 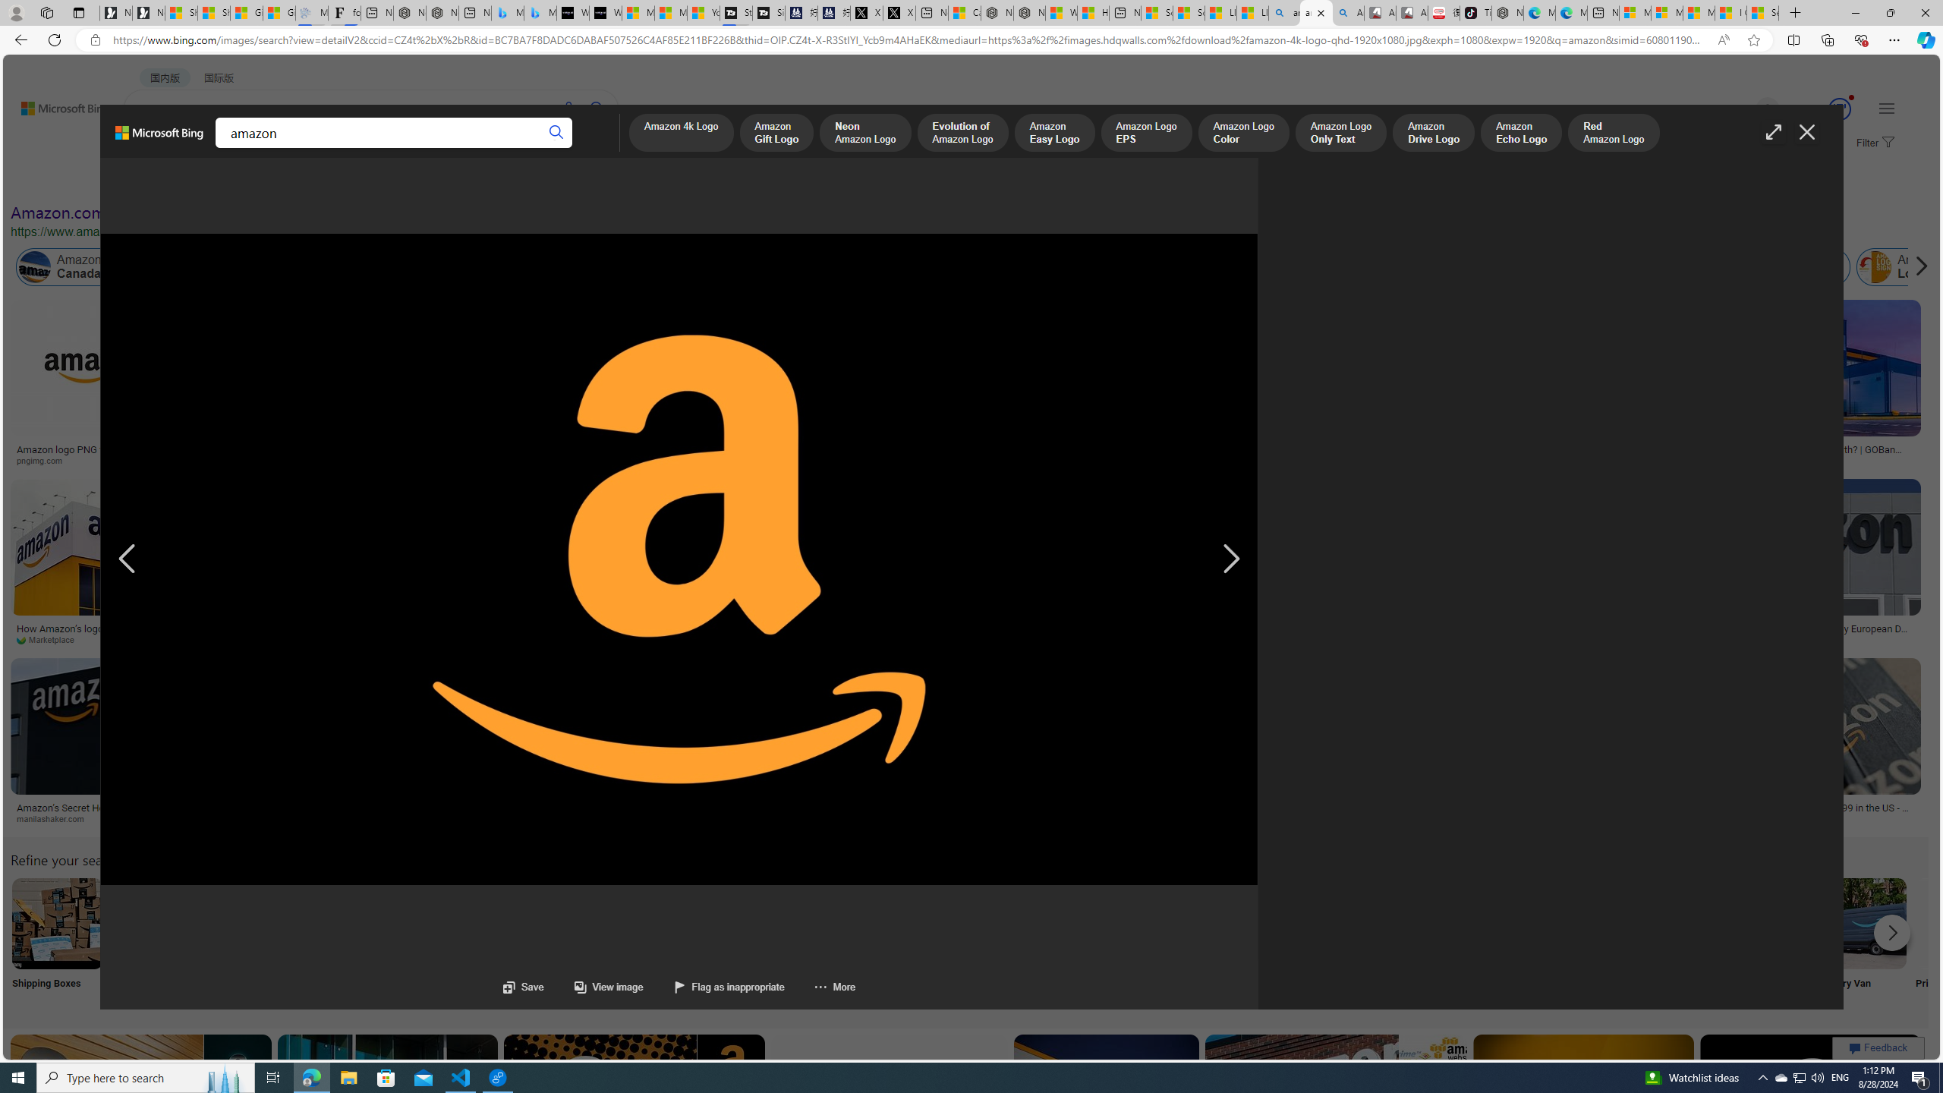 What do you see at coordinates (147, 212) in the screenshot?
I see `Amazon.com. Spend less. Smile more.` at bounding box center [147, 212].